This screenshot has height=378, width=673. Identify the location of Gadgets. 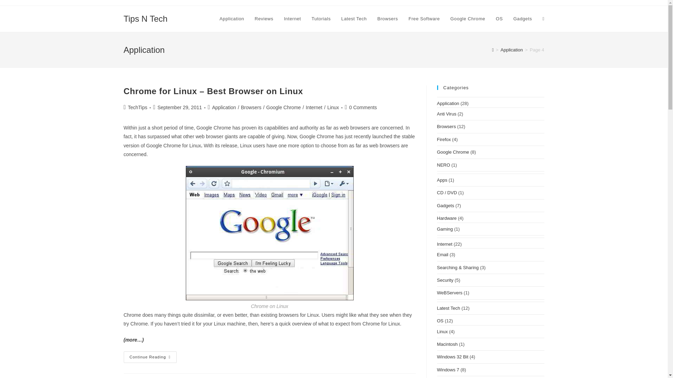
(522, 19).